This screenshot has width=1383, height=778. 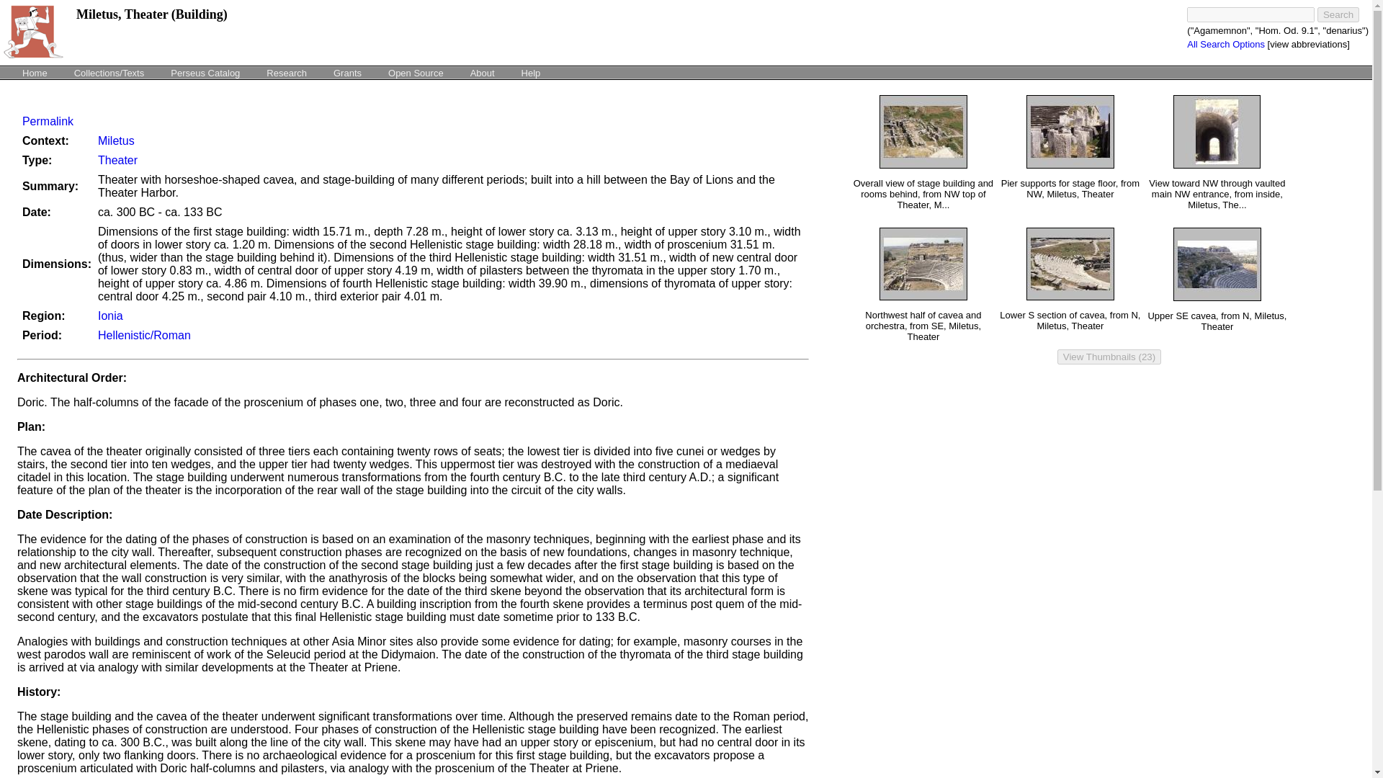 What do you see at coordinates (116, 140) in the screenshot?
I see `Miletus` at bounding box center [116, 140].